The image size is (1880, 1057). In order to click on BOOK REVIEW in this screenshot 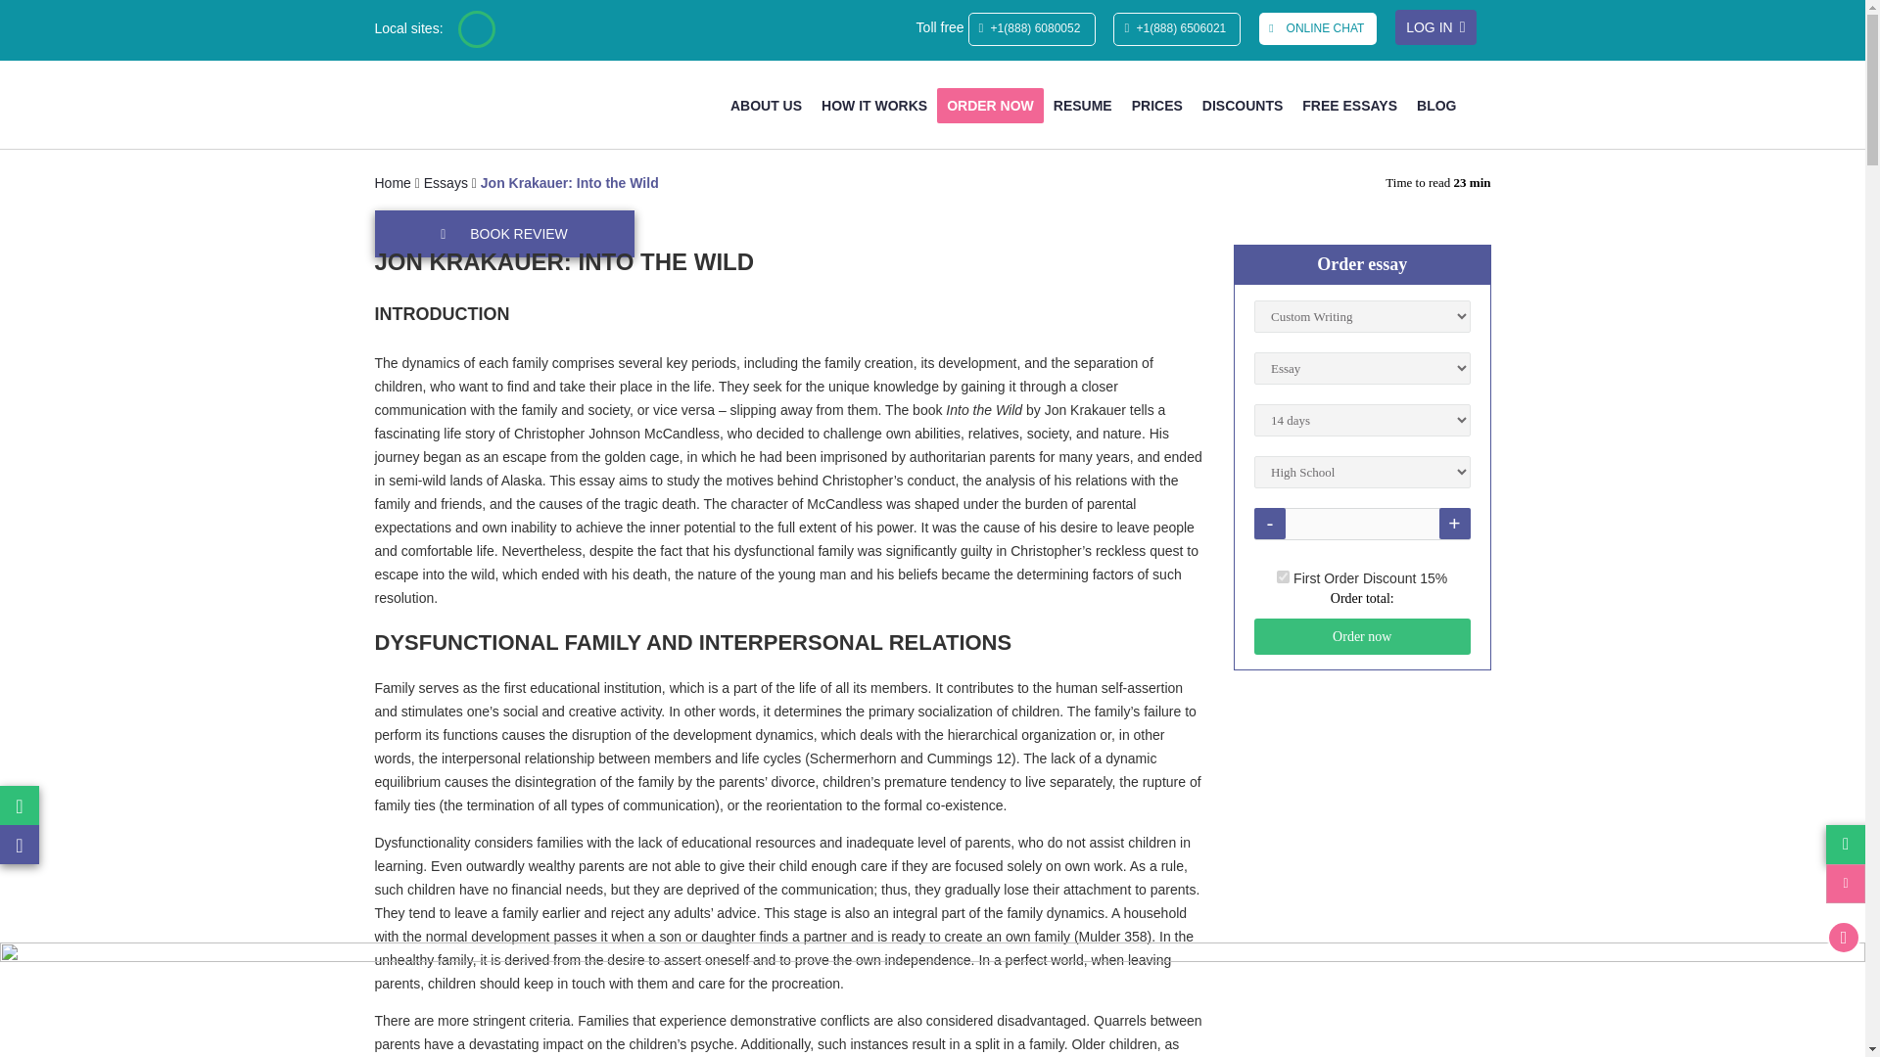, I will do `click(519, 233)`.